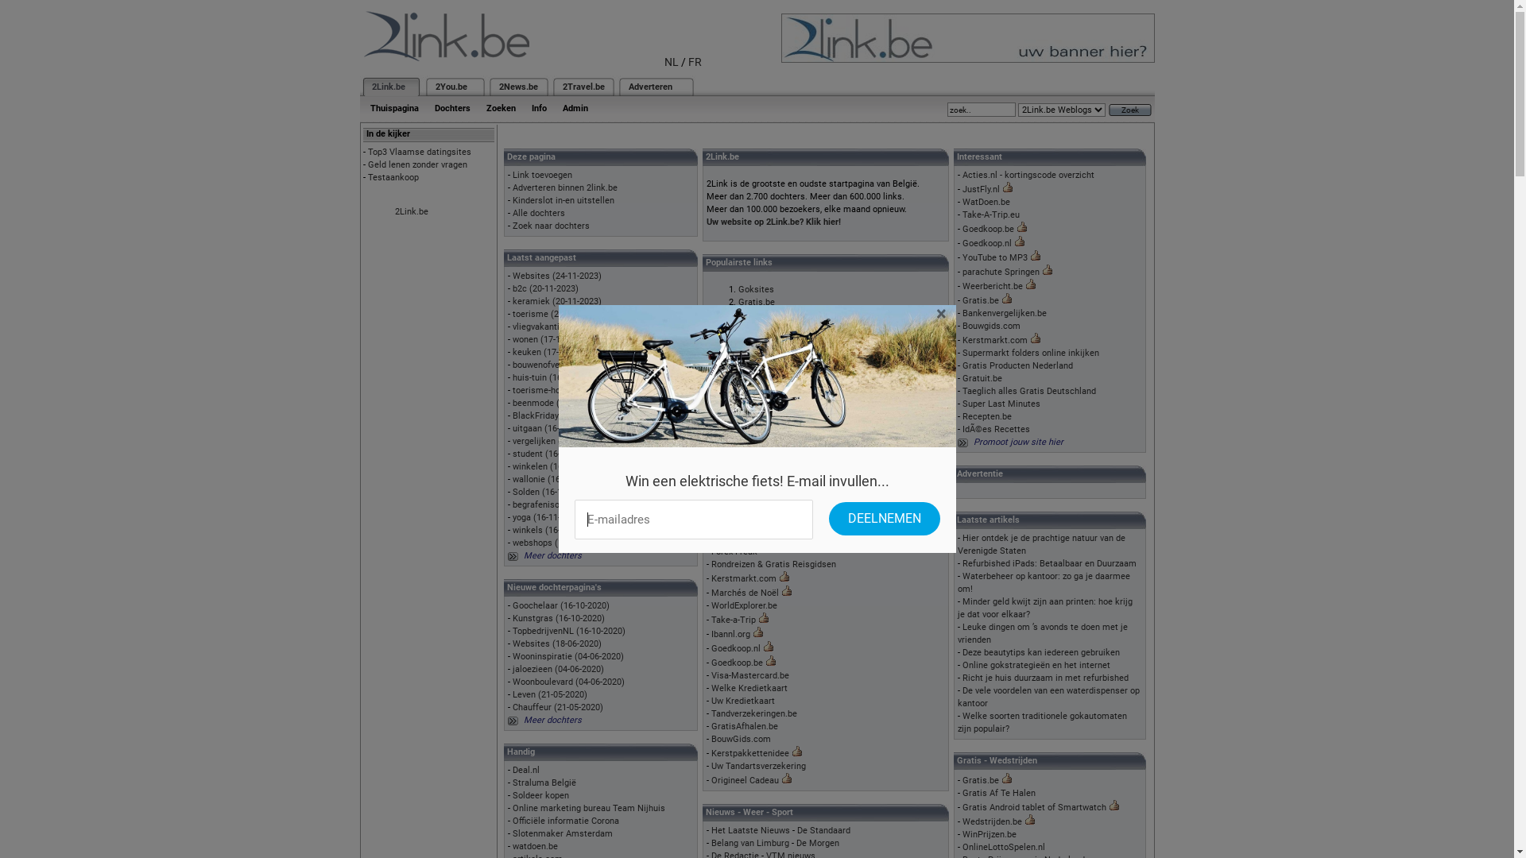 This screenshot has height=858, width=1526. I want to click on Vergelijk brandstofprijzen, so click(789, 391).